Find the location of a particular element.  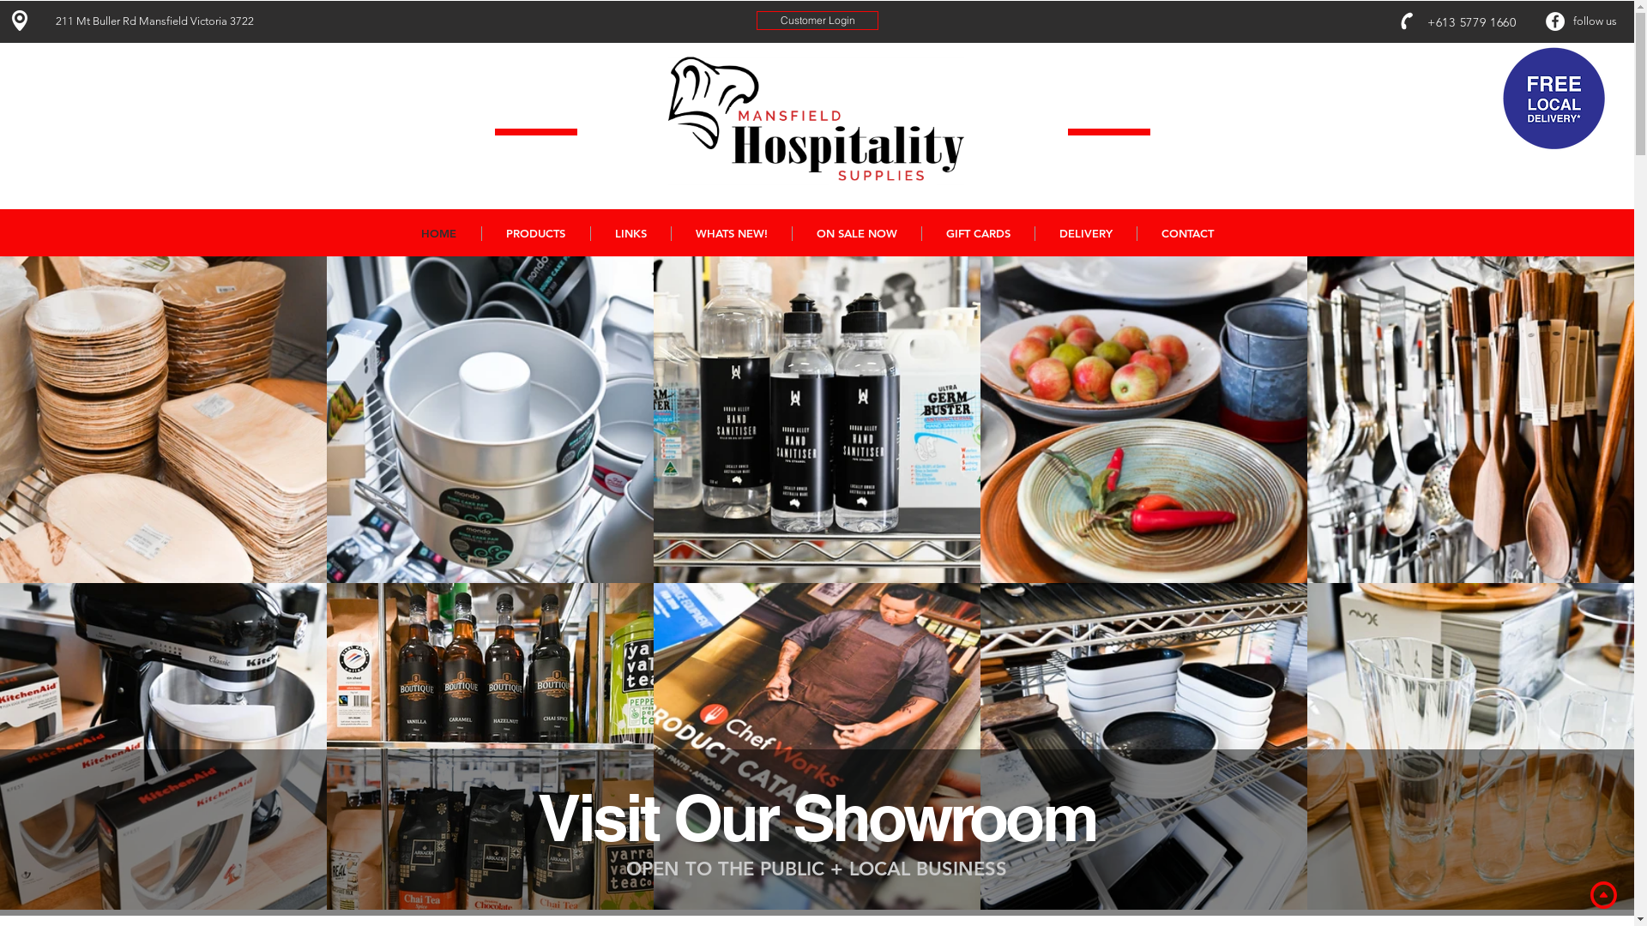

Customer Login is located at coordinates (817, 21).